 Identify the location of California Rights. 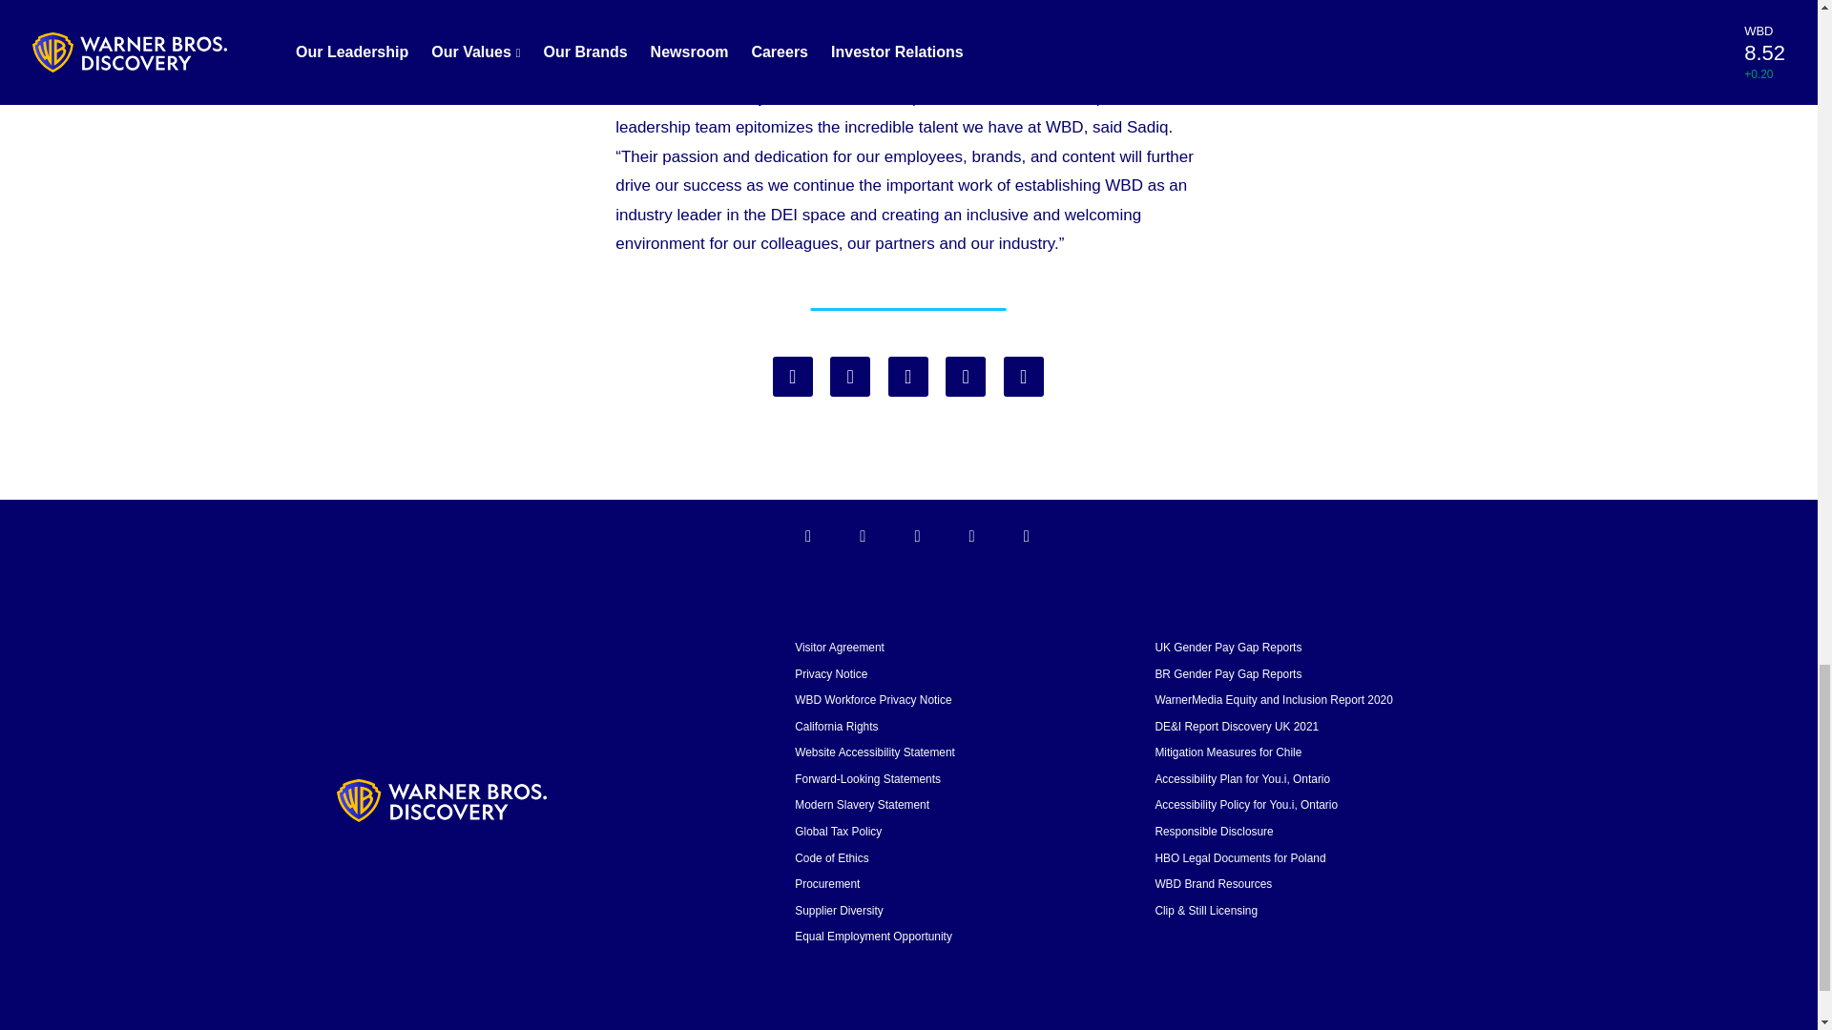
(836, 726).